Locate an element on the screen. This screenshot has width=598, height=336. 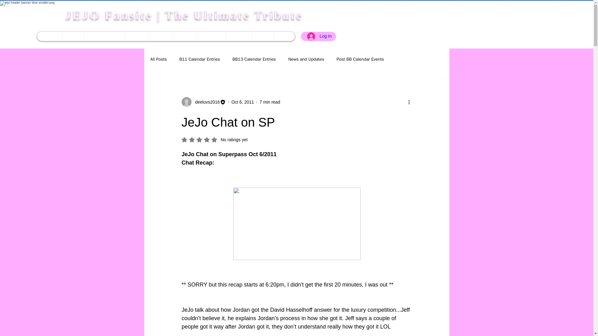
Blog is located at coordinates (115, 36).